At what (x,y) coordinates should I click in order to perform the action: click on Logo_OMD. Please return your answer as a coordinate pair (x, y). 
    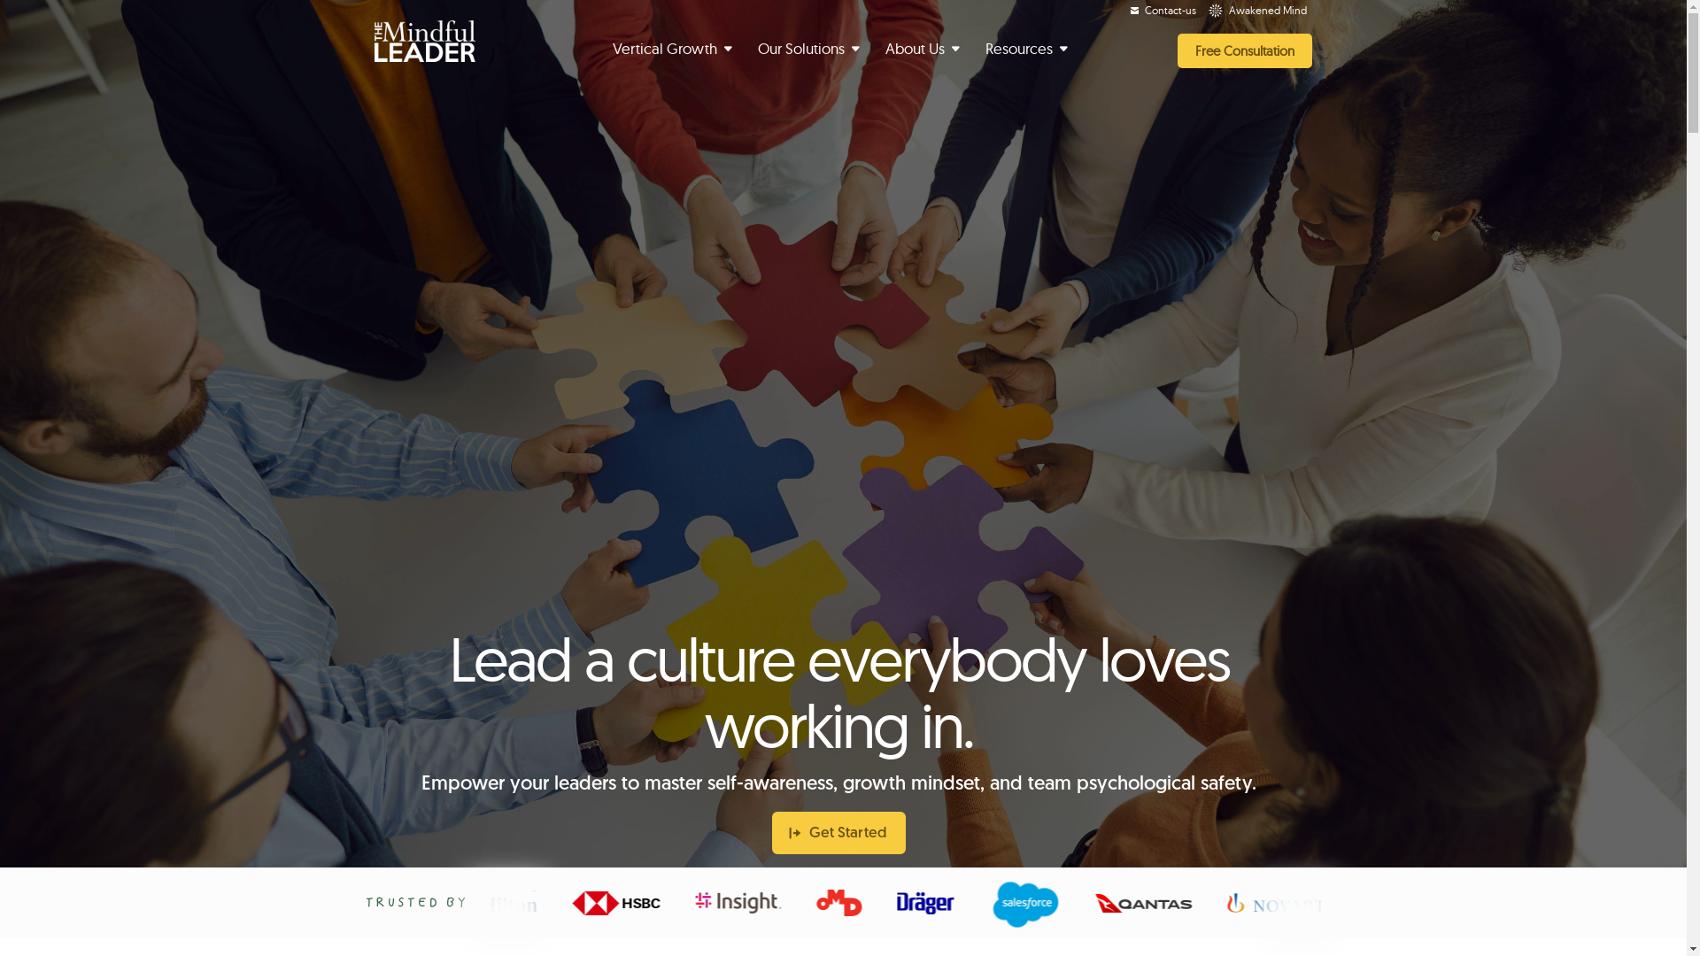
    Looking at the image, I should click on (848, 903).